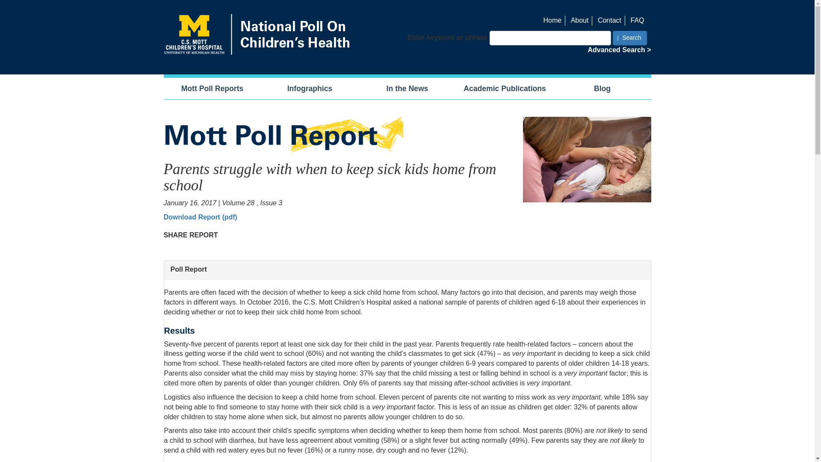 This screenshot has width=821, height=462. I want to click on Poll Report, so click(408, 269).